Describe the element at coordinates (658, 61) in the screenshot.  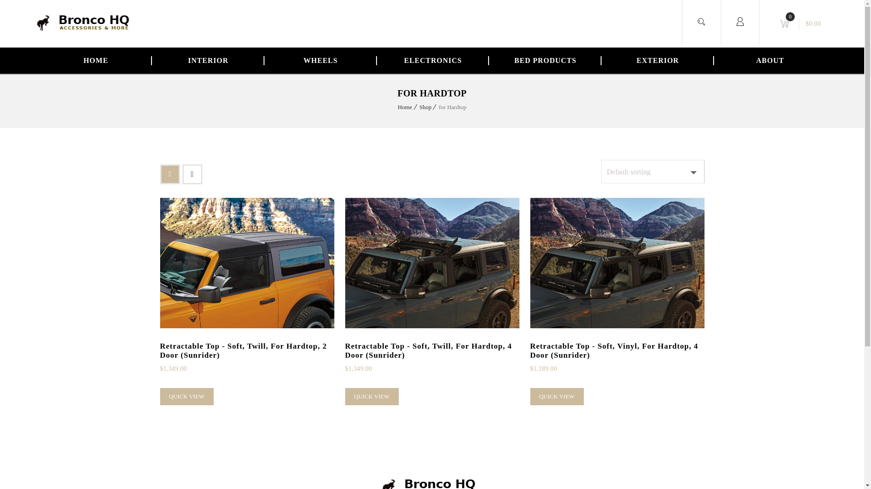
I see `EXTERIOR` at that location.